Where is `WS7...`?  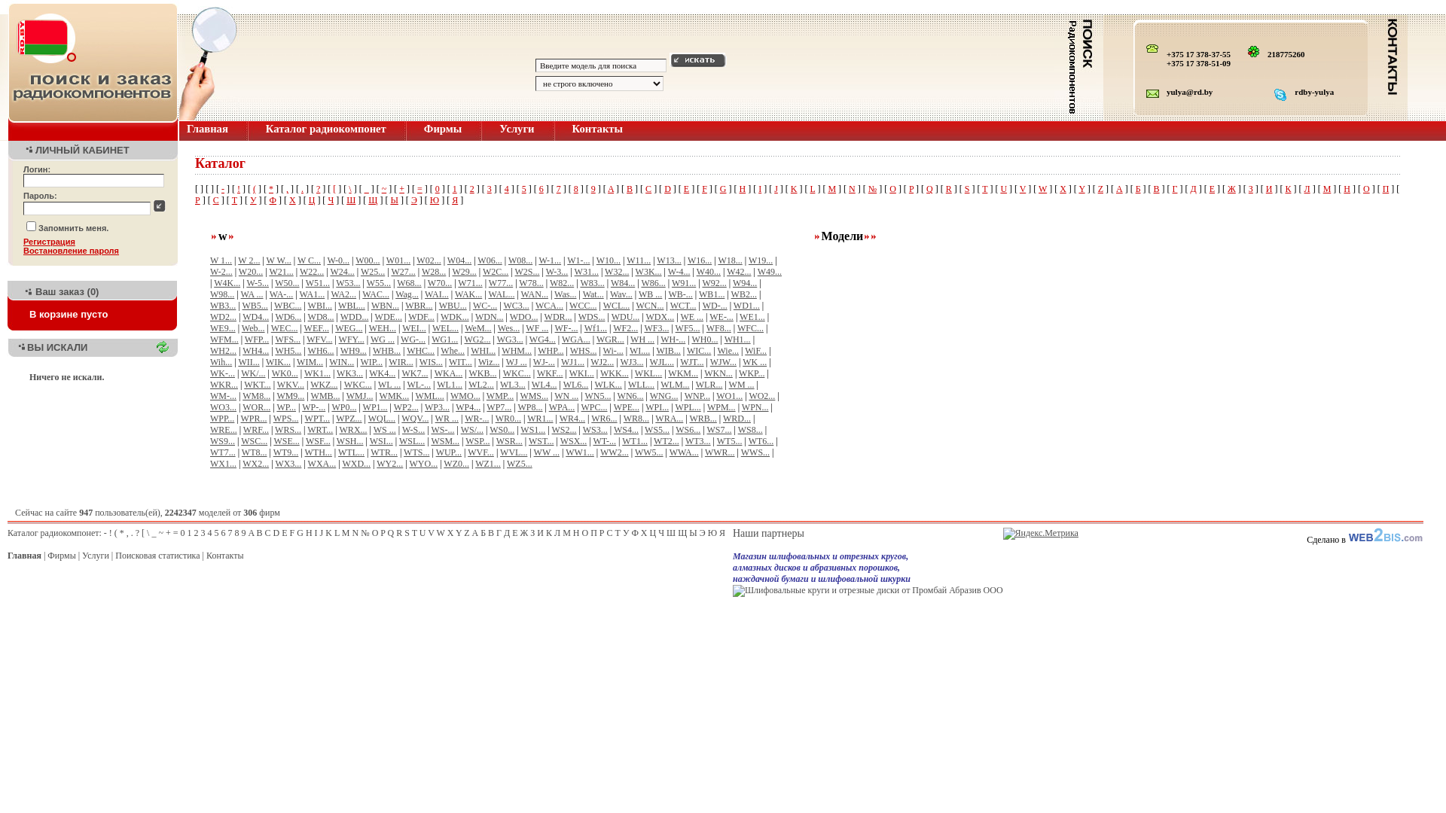 WS7... is located at coordinates (718, 430).